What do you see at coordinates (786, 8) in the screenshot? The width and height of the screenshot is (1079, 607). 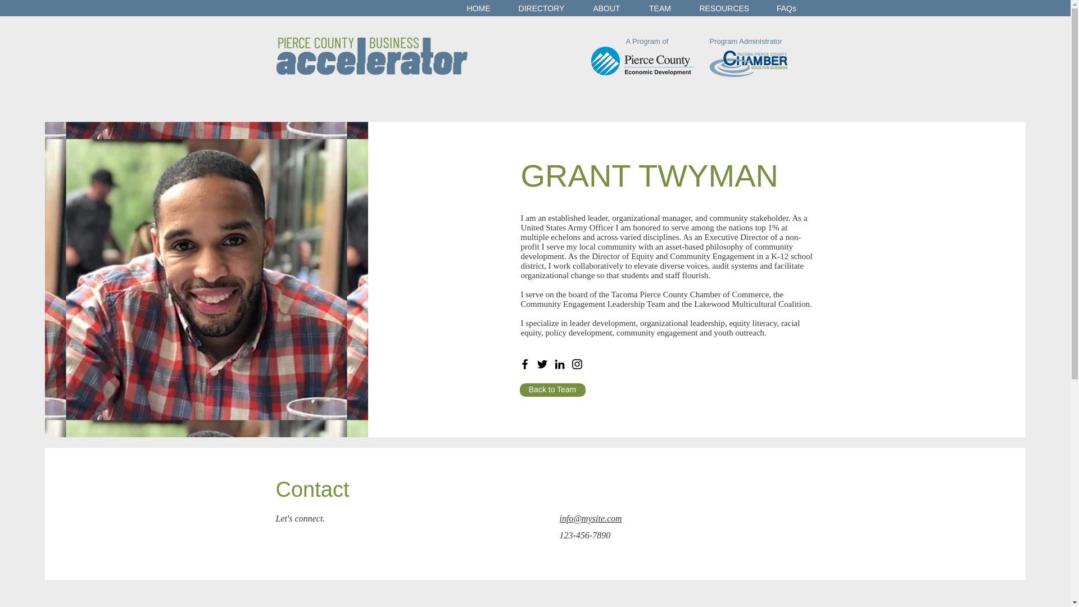 I see `FAQs` at bounding box center [786, 8].